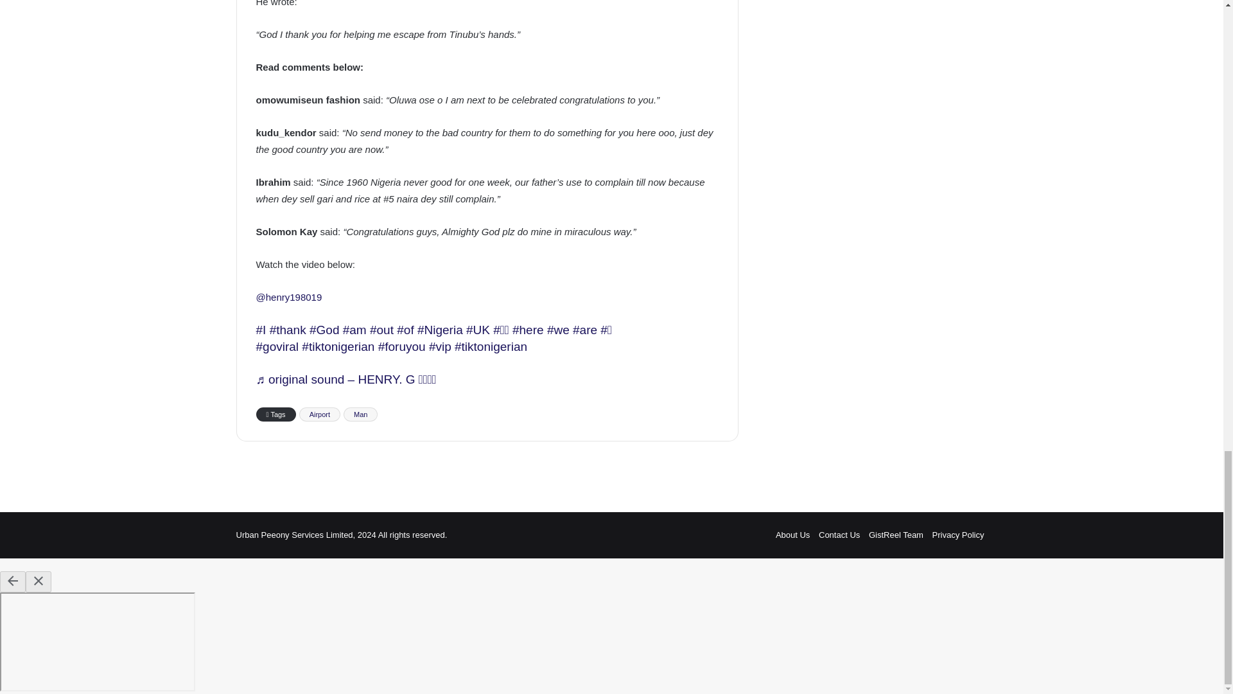 The image size is (1233, 694). I want to click on here, so click(528, 330).